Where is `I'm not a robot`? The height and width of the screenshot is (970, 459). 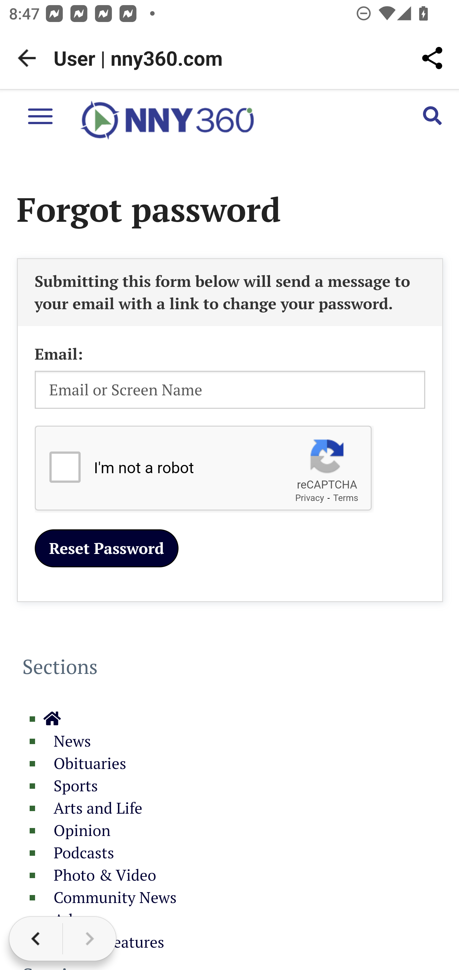
I'm not a robot is located at coordinates (64, 467).